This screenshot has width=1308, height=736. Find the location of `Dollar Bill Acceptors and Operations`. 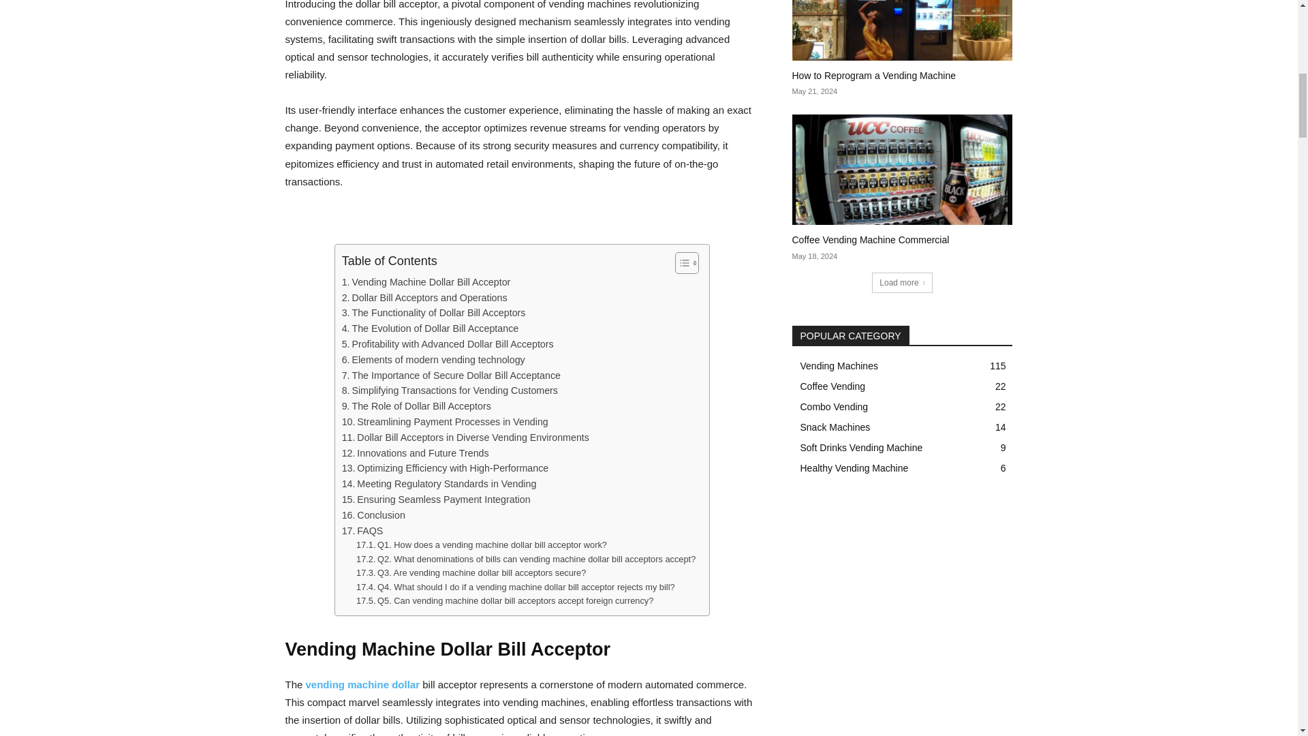

Dollar Bill Acceptors and Operations is located at coordinates (424, 298).